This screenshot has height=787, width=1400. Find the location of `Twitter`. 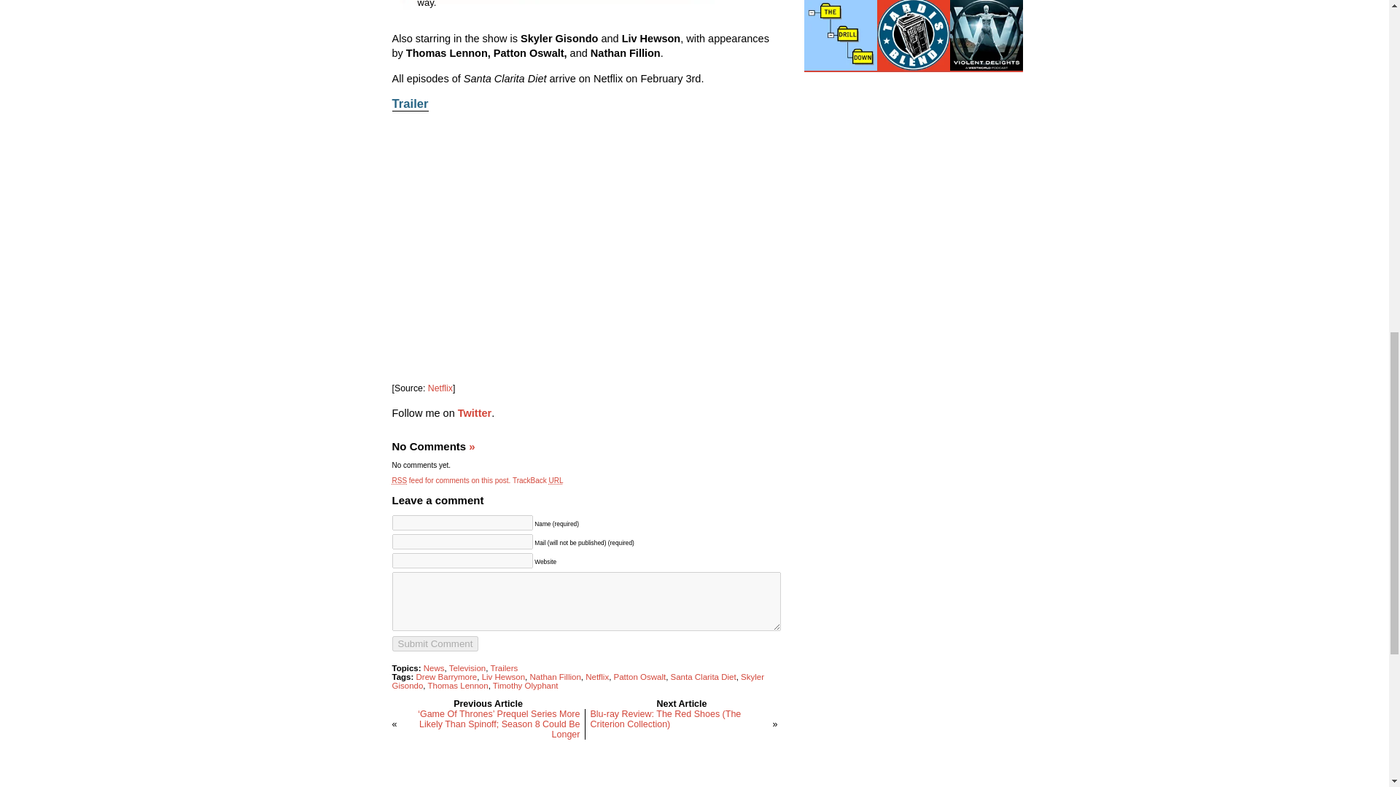

Twitter is located at coordinates (474, 412).